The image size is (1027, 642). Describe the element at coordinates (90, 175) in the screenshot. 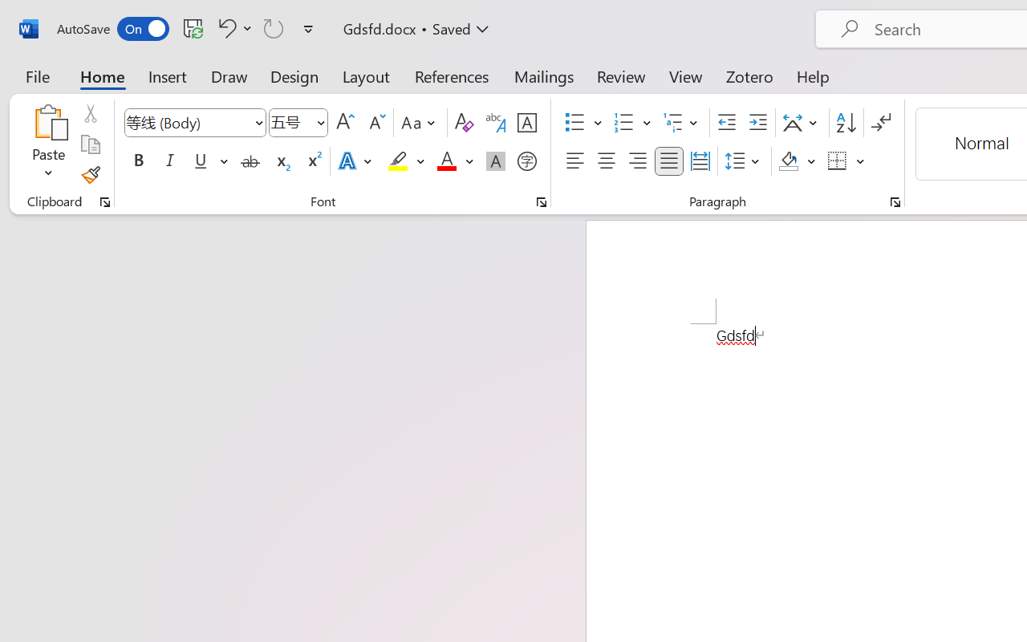

I see `Format Painter` at that location.